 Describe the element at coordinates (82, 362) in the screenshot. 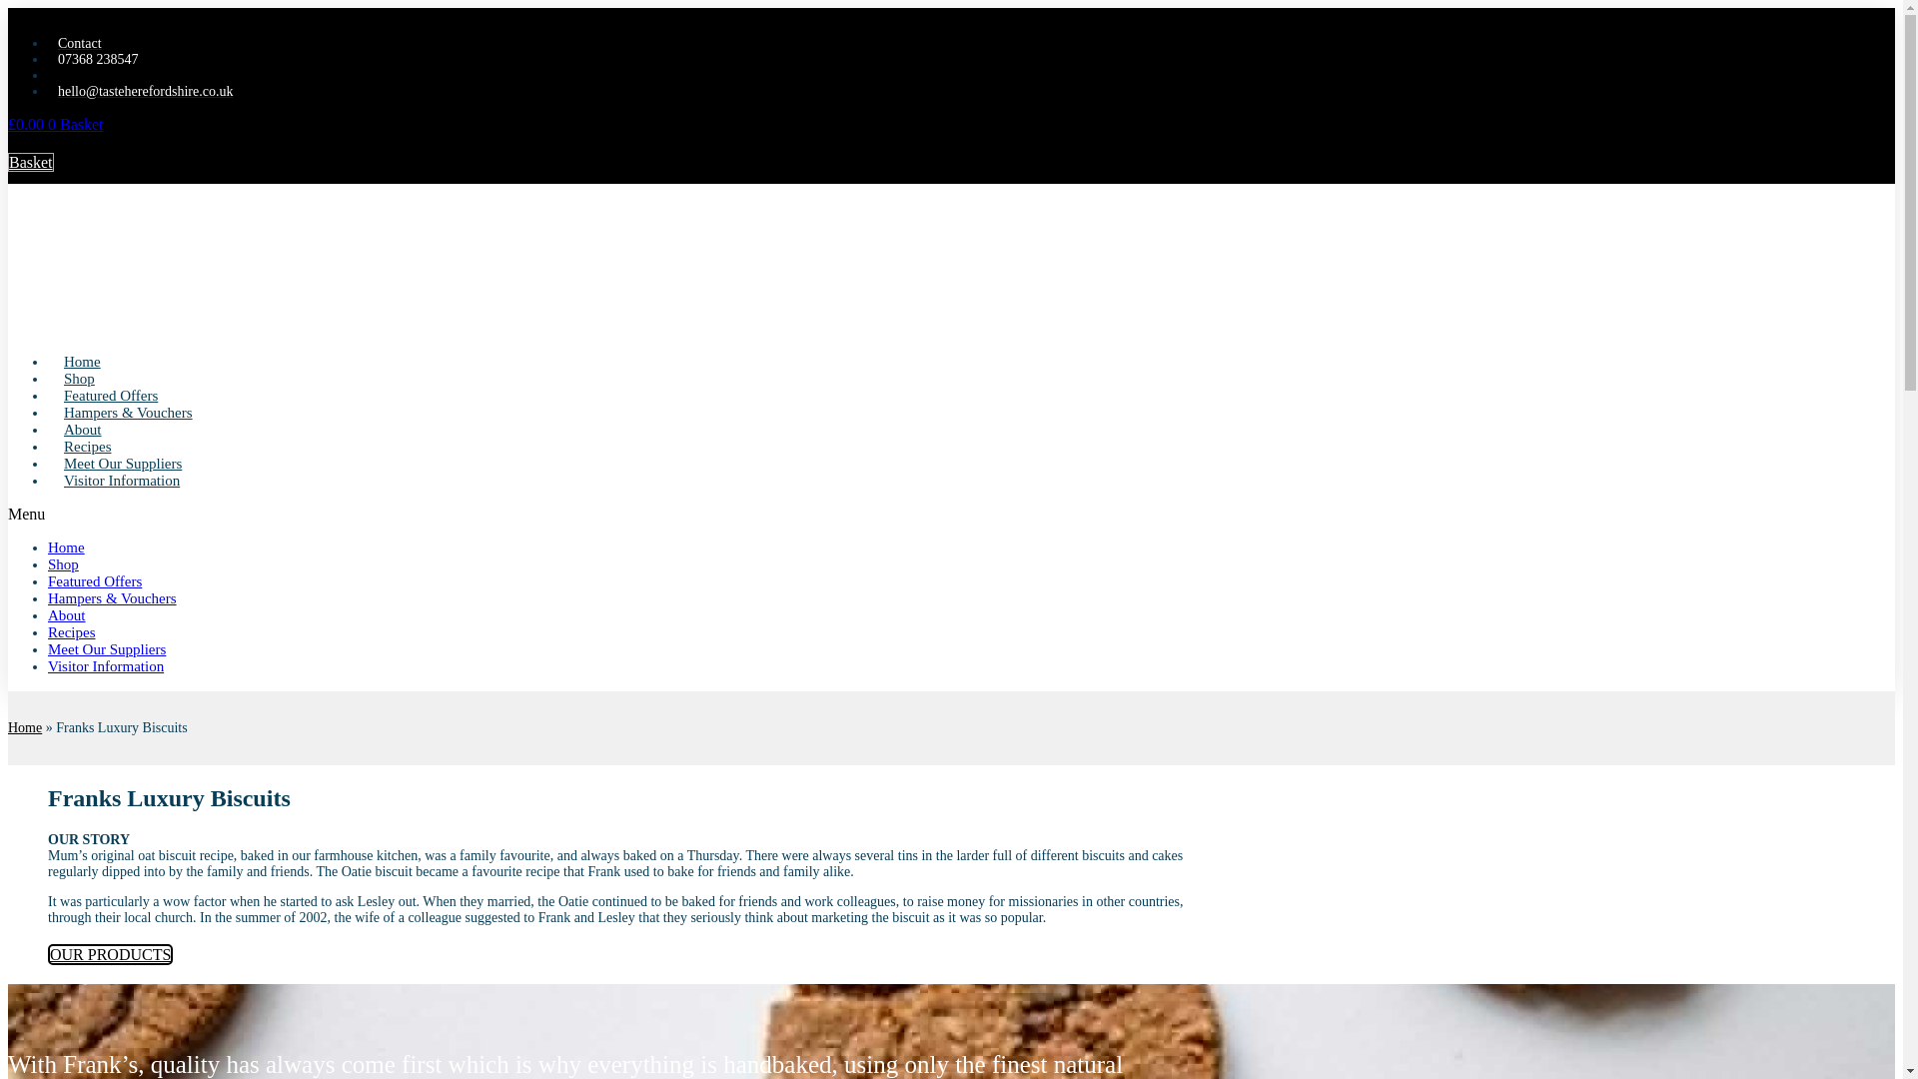

I see `Home` at that location.